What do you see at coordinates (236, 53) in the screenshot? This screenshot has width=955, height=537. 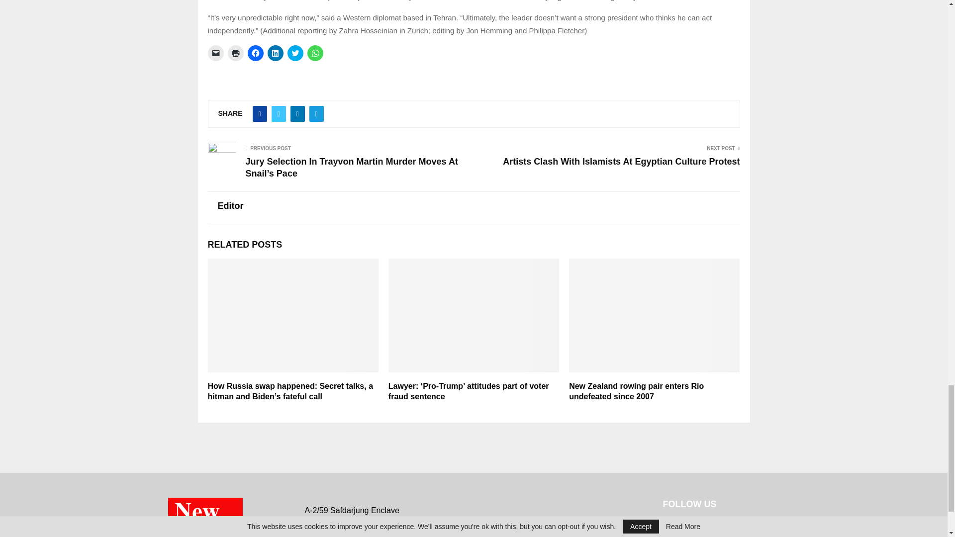 I see `Click to print` at bounding box center [236, 53].